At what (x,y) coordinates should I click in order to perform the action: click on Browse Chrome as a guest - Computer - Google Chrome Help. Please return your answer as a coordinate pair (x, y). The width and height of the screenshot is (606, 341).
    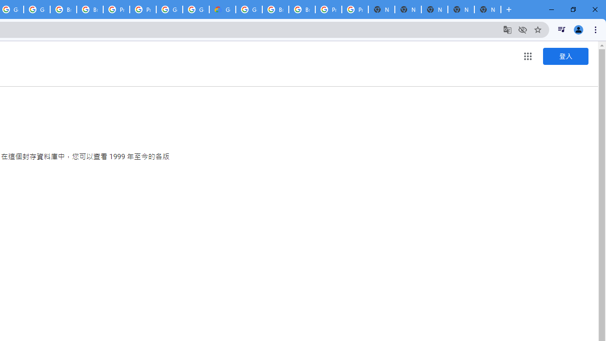
    Looking at the image, I should click on (63, 9).